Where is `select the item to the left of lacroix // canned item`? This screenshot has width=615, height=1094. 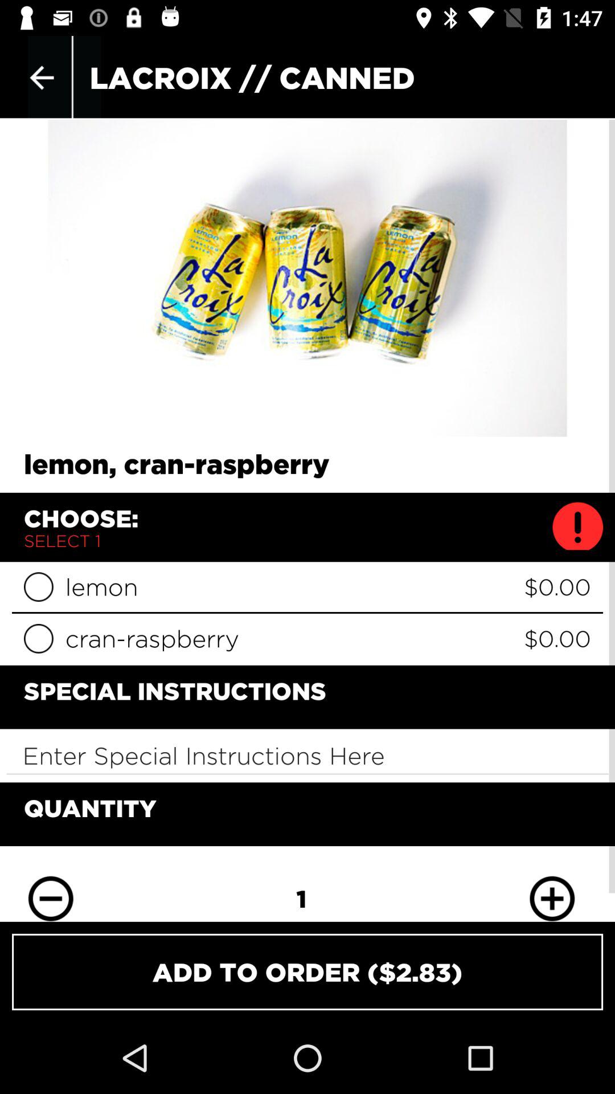 select the item to the left of lacroix // canned item is located at coordinates (42, 77).